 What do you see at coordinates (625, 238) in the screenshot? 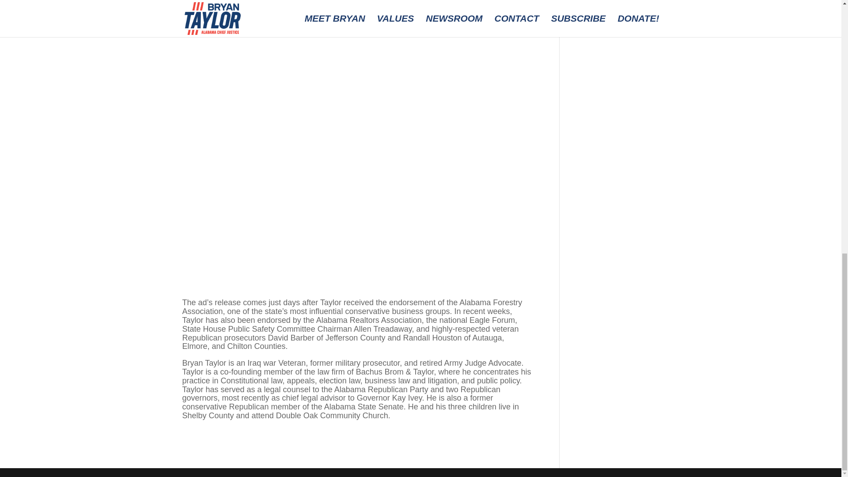
I see `Bryan Taylor` at bounding box center [625, 238].